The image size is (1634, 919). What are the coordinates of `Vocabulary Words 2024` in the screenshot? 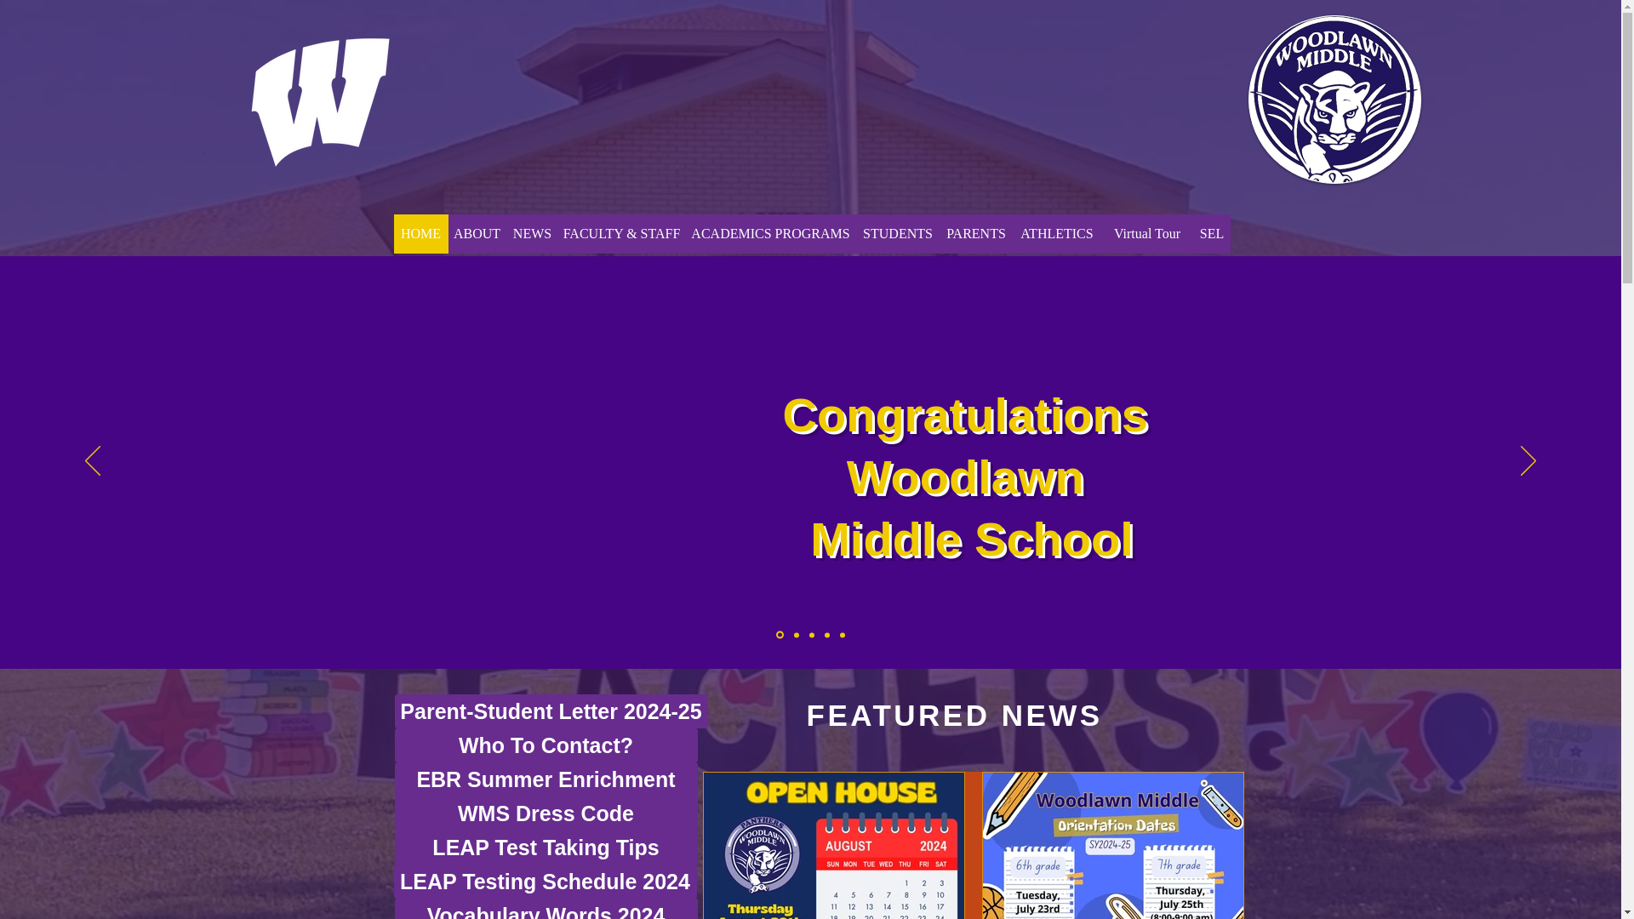 It's located at (546, 909).